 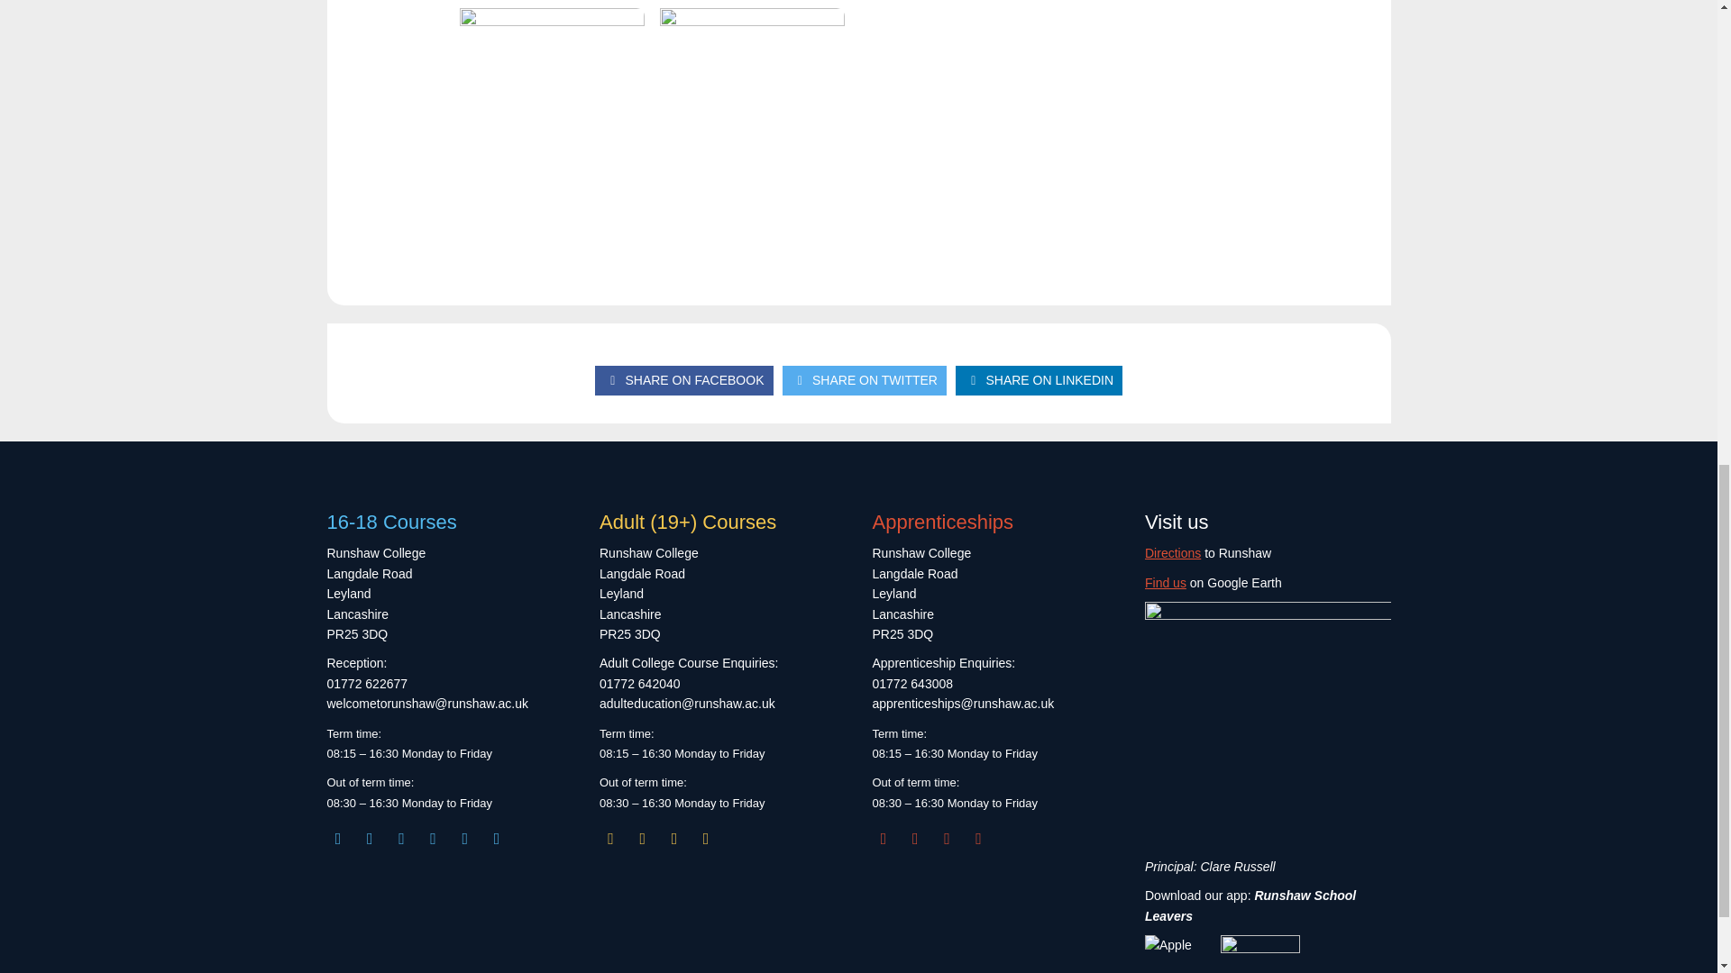 What do you see at coordinates (337, 838) in the screenshot?
I see `runshawcollege 16-18 Campus instagram` at bounding box center [337, 838].